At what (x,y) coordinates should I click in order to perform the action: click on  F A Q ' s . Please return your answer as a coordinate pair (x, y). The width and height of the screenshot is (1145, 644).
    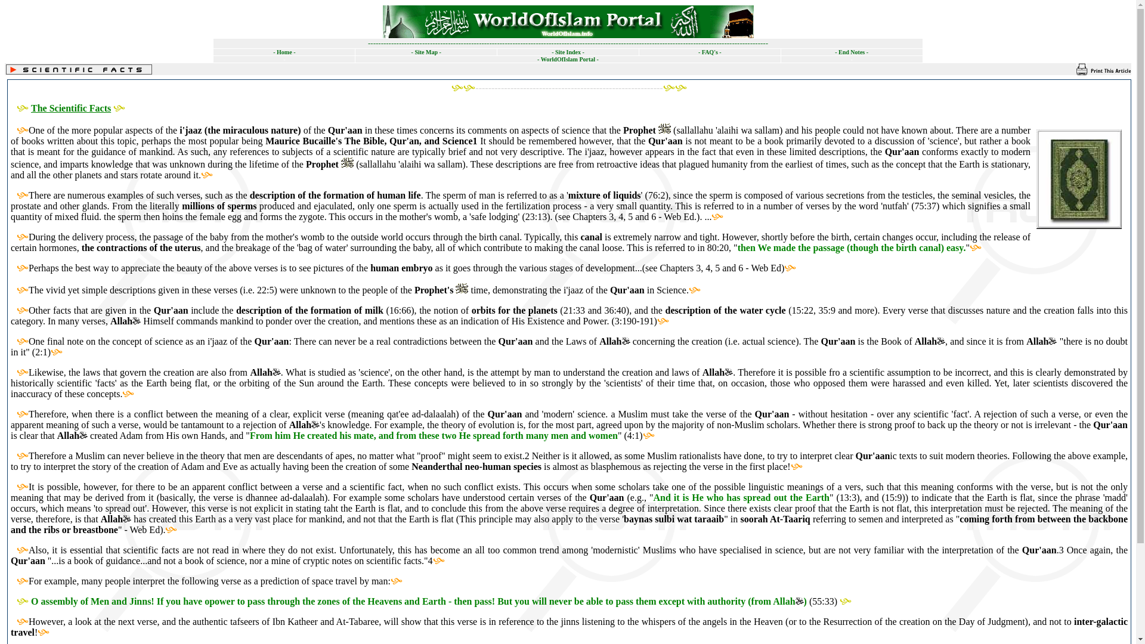
    Looking at the image, I should click on (710, 50).